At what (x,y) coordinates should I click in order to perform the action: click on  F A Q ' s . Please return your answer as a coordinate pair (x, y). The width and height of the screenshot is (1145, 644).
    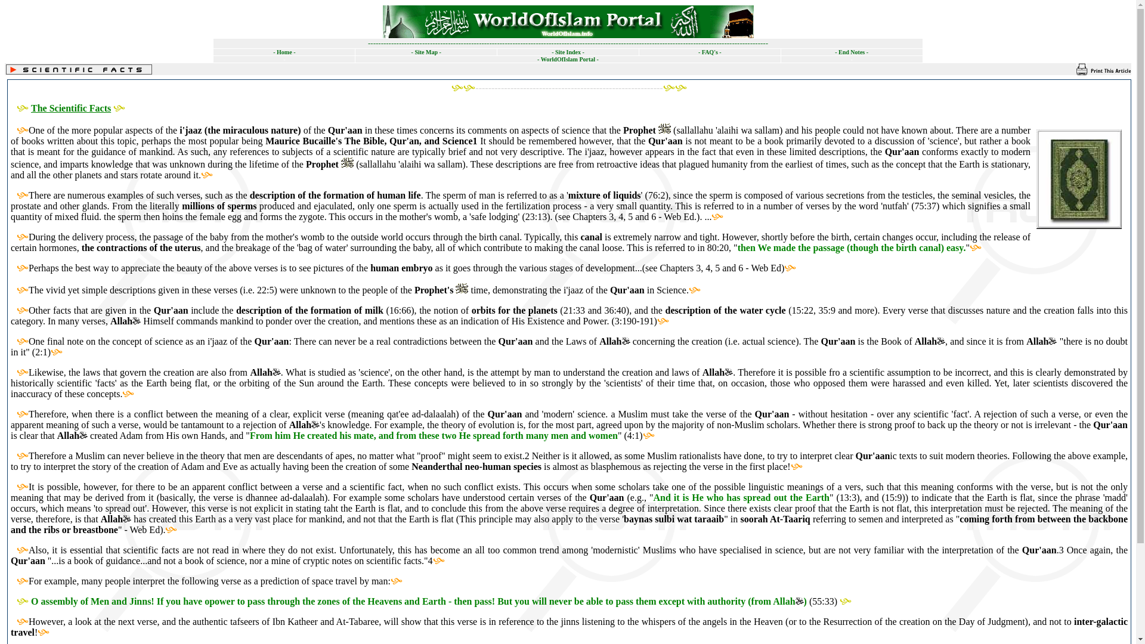
    Looking at the image, I should click on (710, 50).